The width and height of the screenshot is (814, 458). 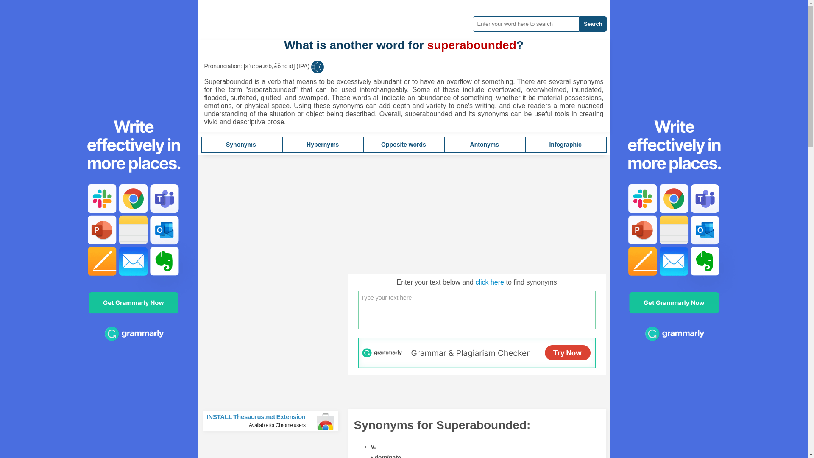 What do you see at coordinates (565, 144) in the screenshot?
I see `click here` at bounding box center [565, 144].